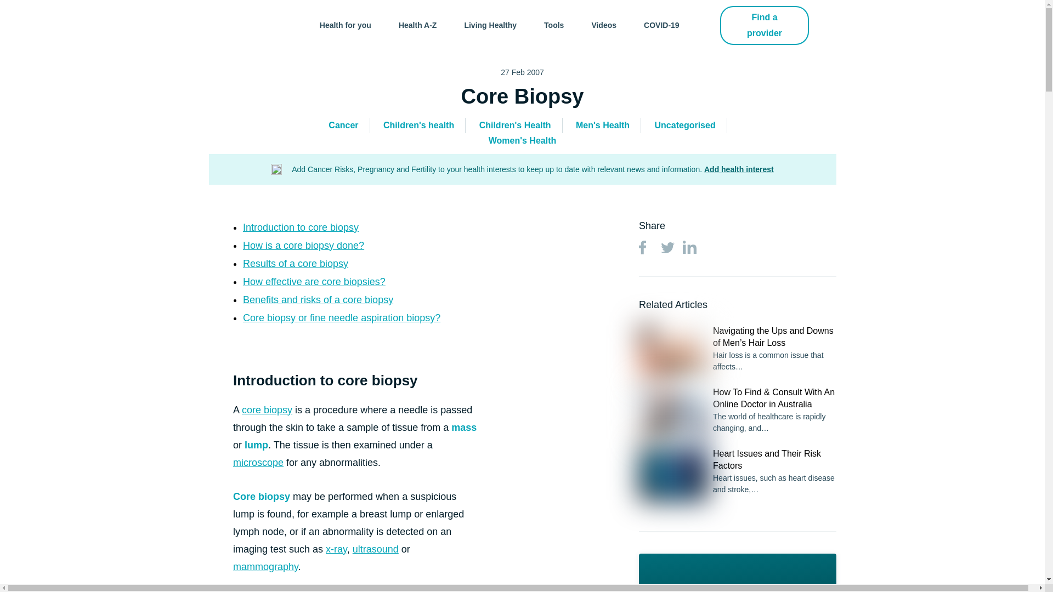 The image size is (1053, 592). Describe the element at coordinates (346, 25) in the screenshot. I see `Health for you` at that location.